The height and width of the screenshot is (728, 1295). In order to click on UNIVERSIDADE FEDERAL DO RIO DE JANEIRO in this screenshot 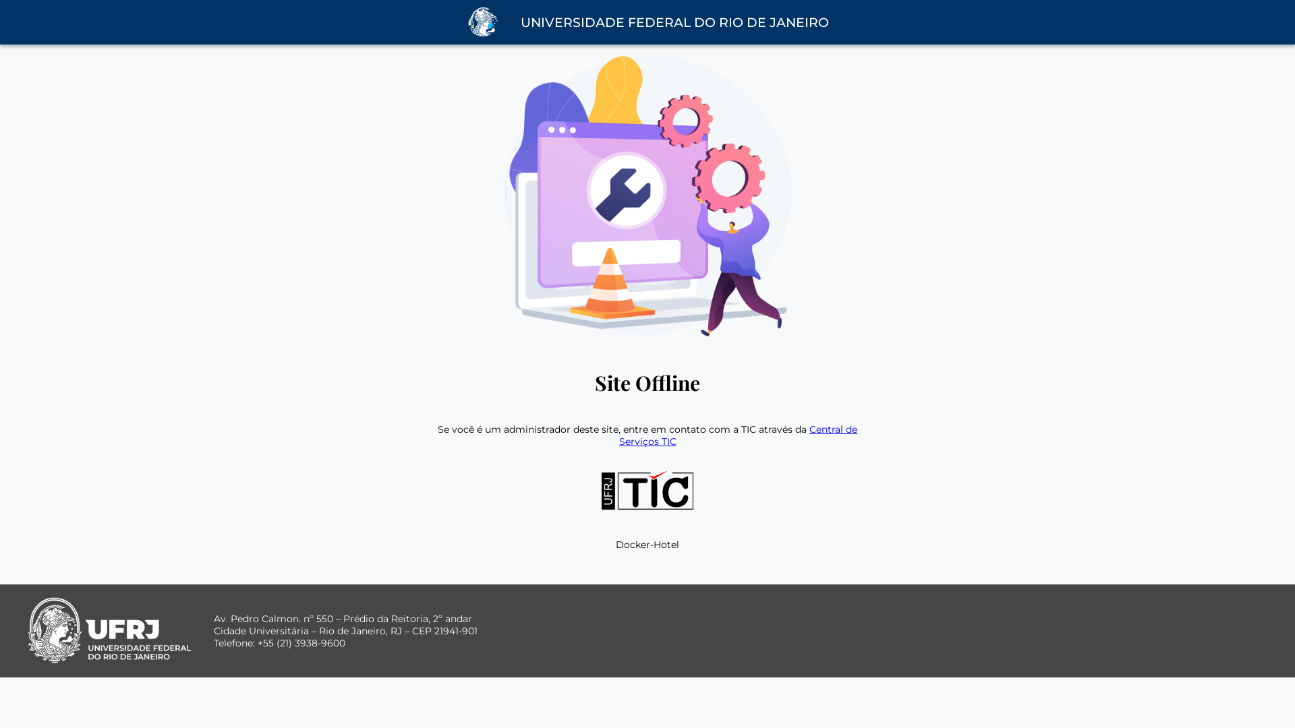, I will do `click(674, 23)`.